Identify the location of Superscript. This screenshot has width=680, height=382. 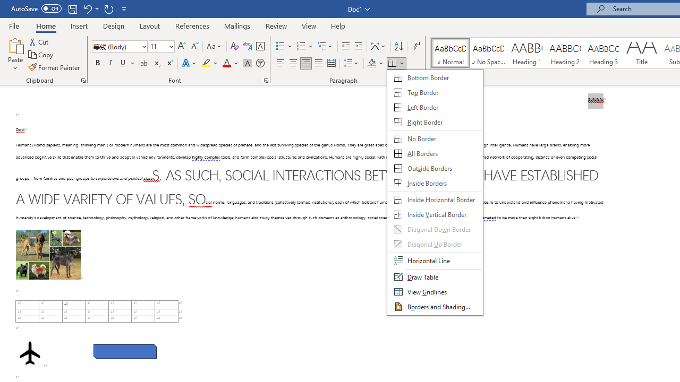
(169, 64).